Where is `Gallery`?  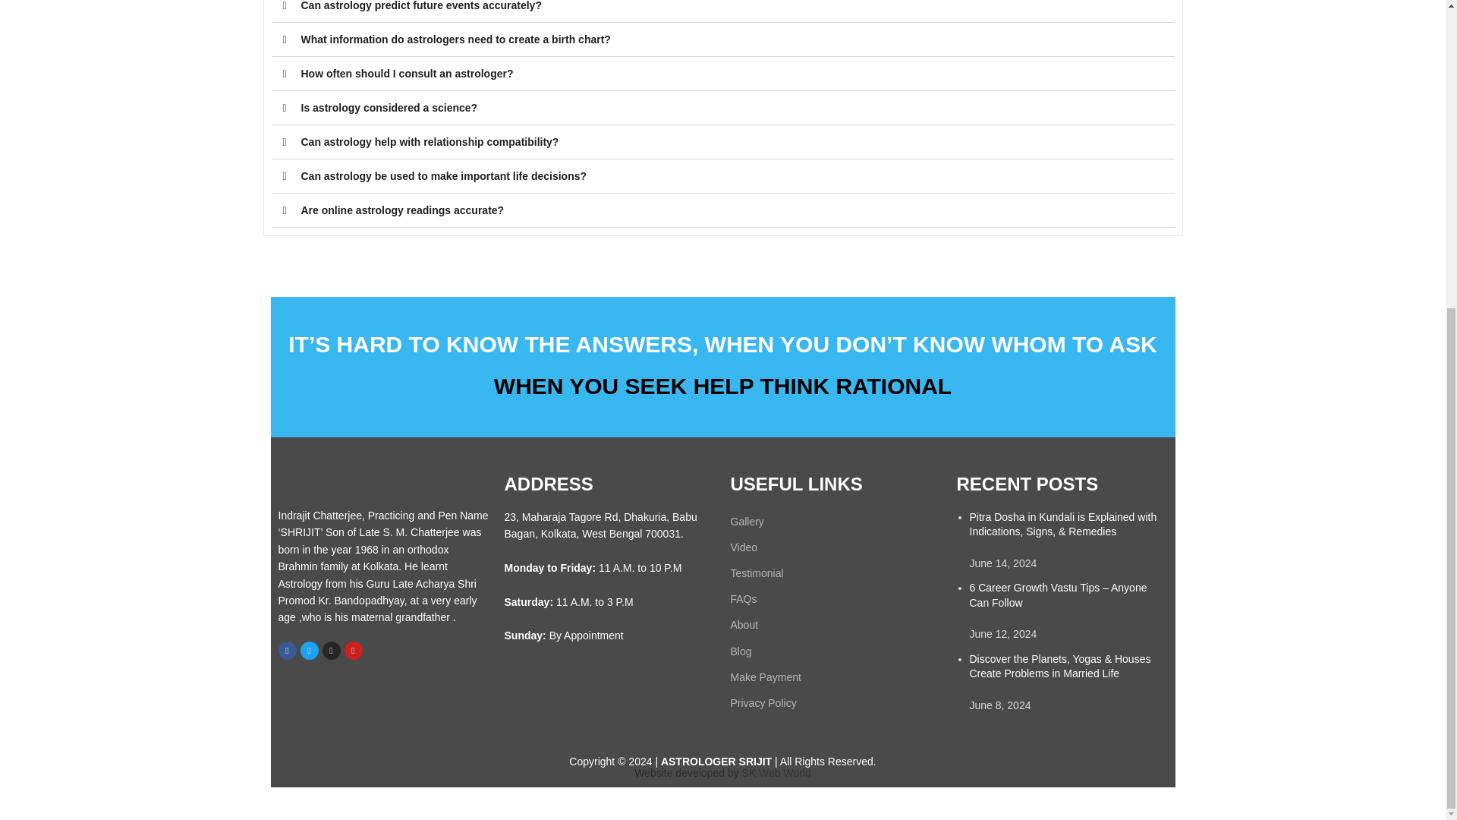 Gallery is located at coordinates (835, 521).